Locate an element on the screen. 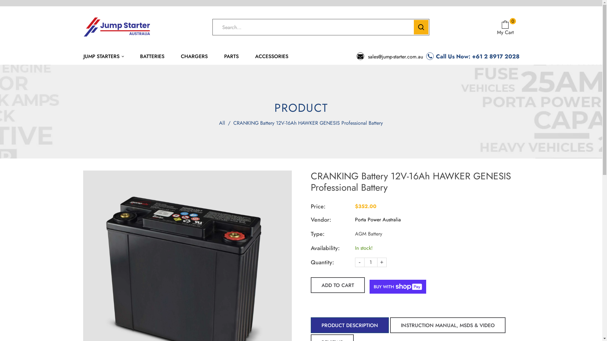 This screenshot has height=341, width=607. - is located at coordinates (359, 262).